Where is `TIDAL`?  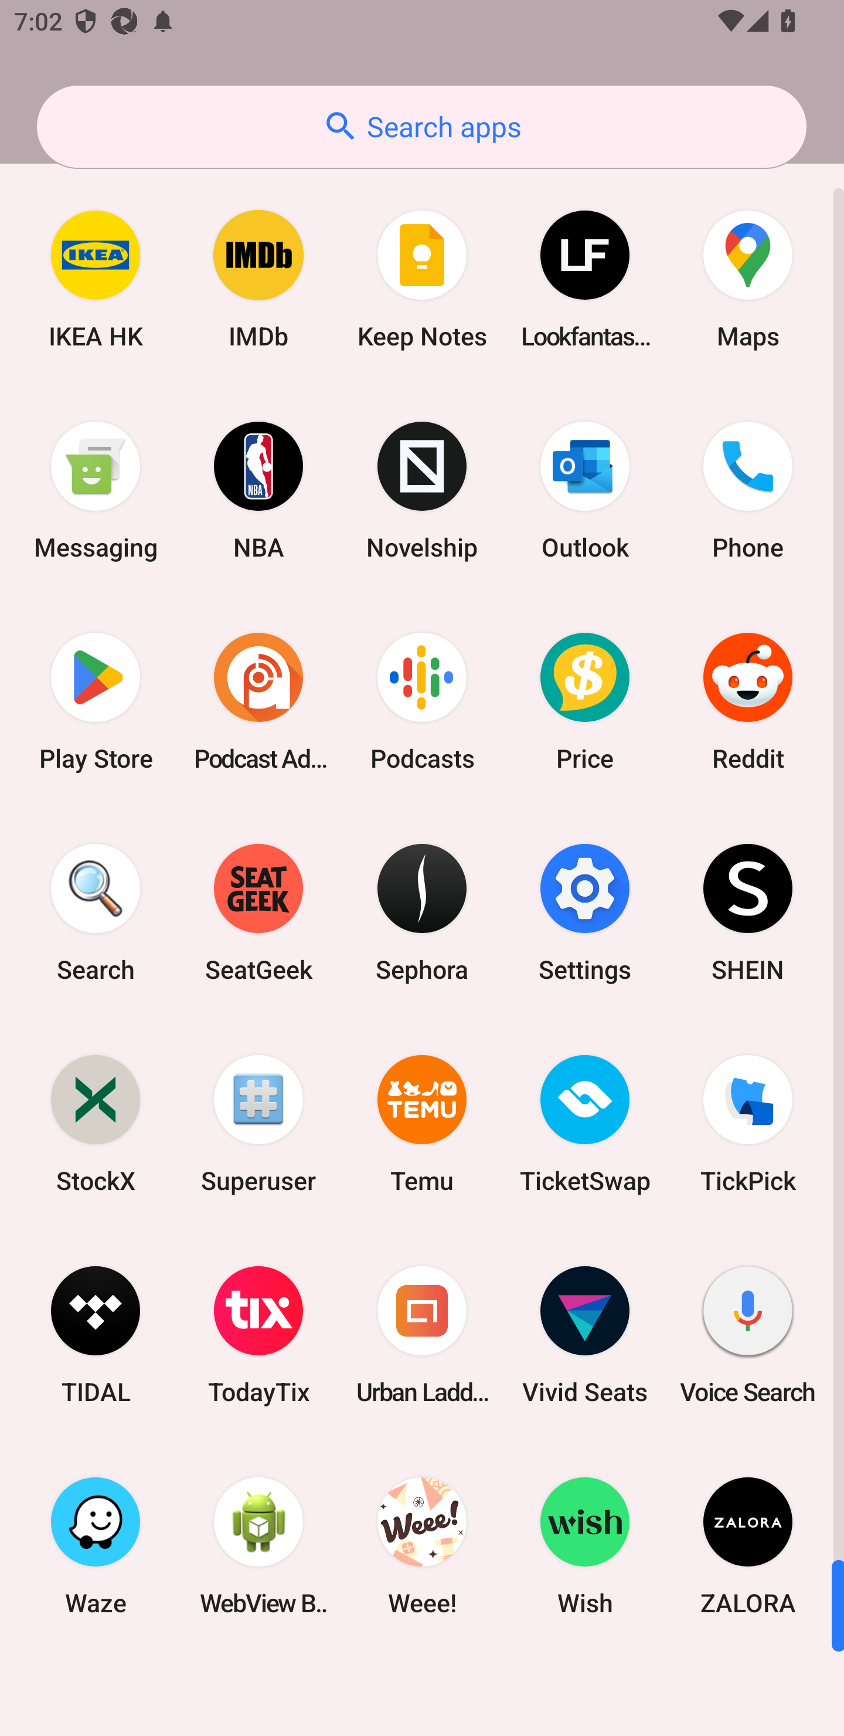 TIDAL is located at coordinates (96, 1335).